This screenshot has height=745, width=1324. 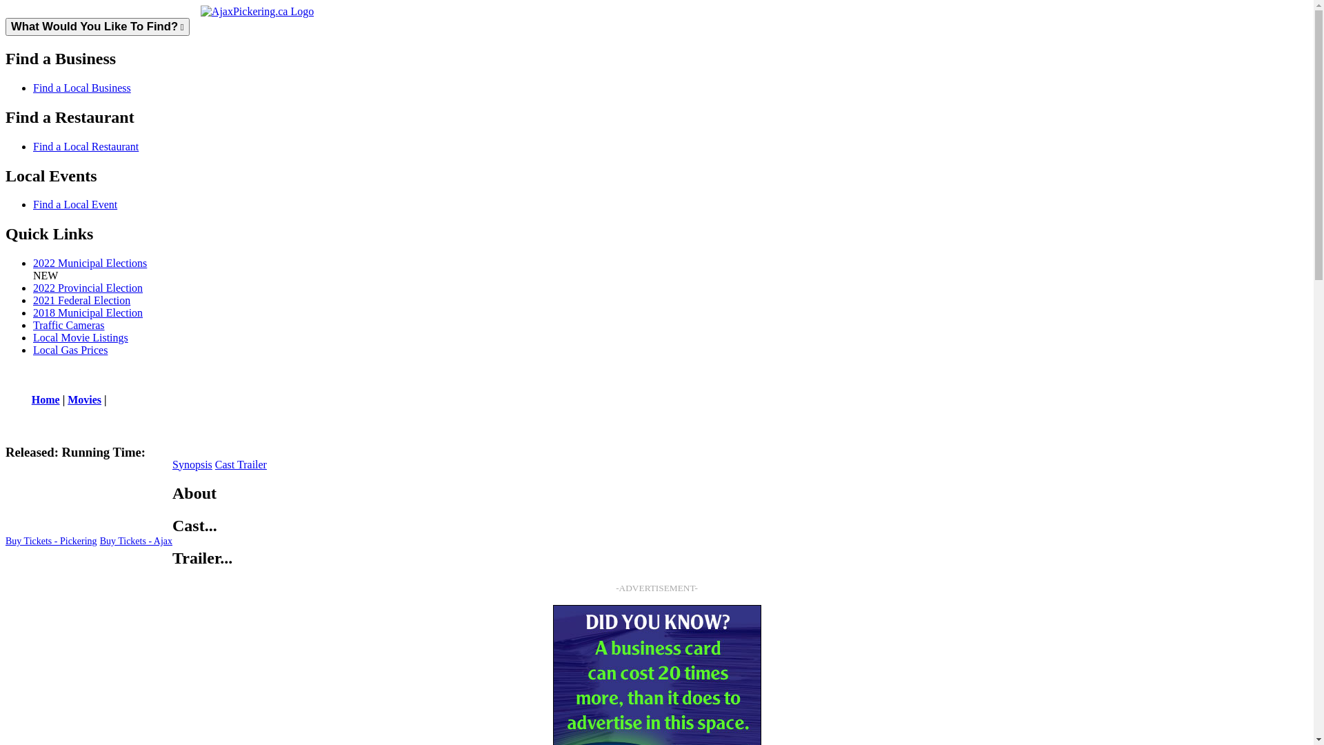 What do you see at coordinates (82, 88) in the screenshot?
I see `Find a Local Business` at bounding box center [82, 88].